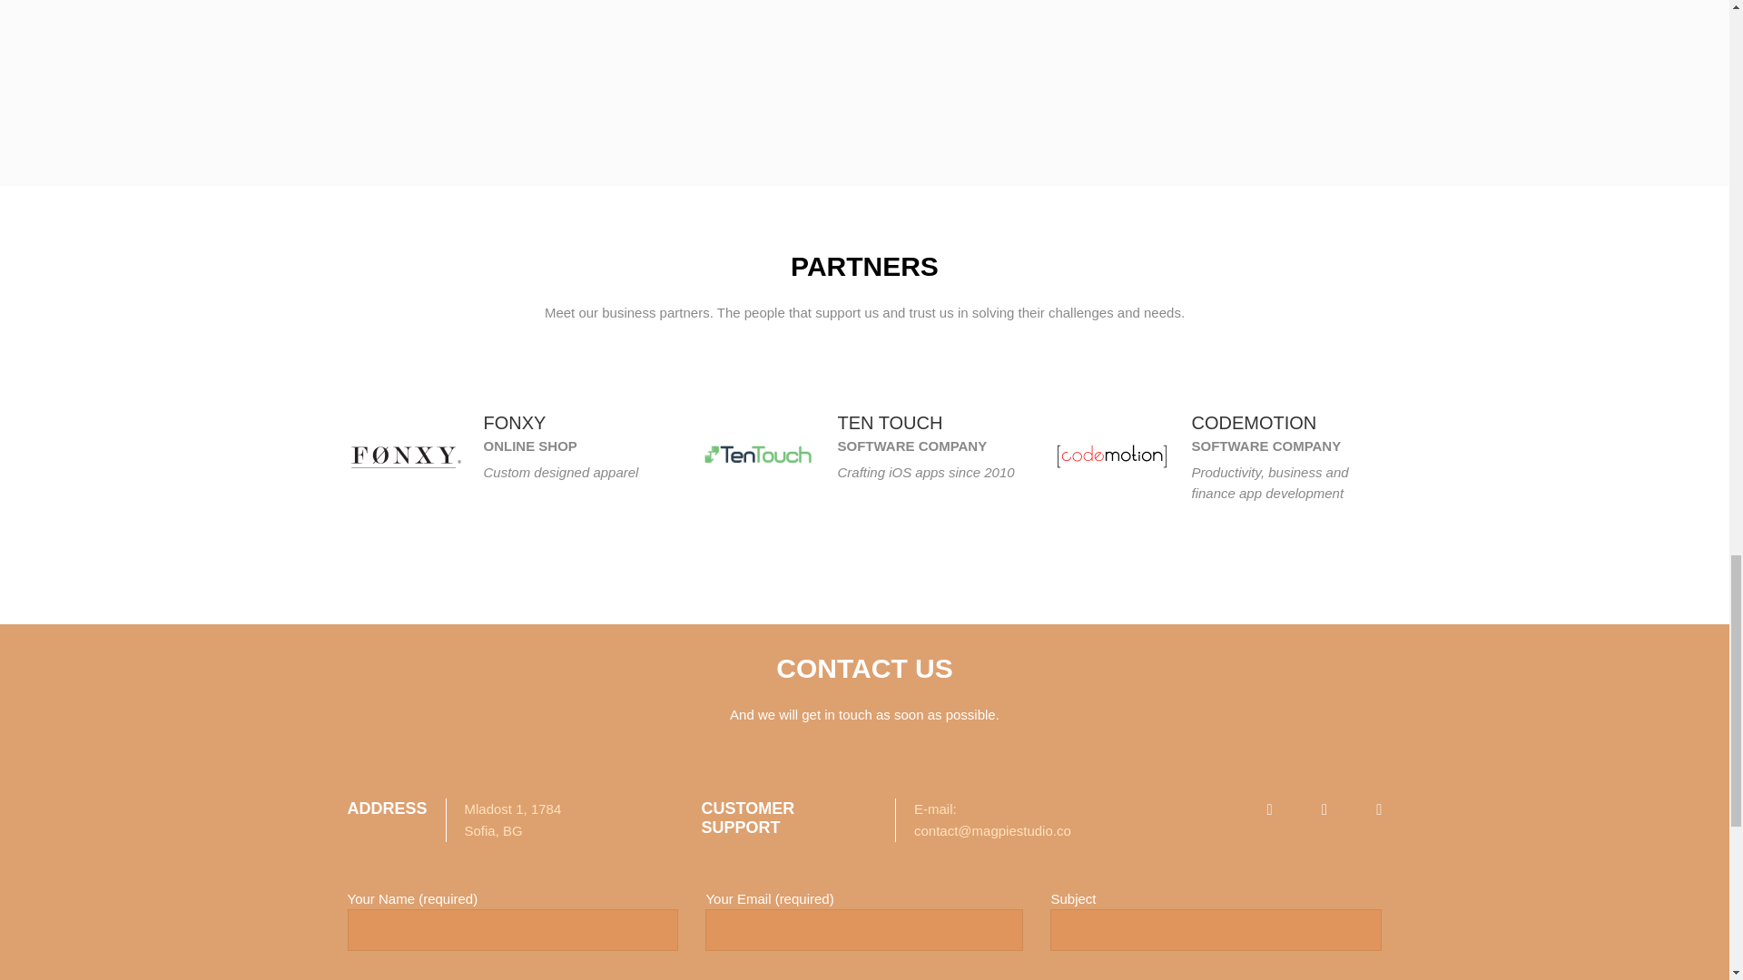  Describe the element at coordinates (521, 503) in the screenshot. I see `Twitter` at that location.